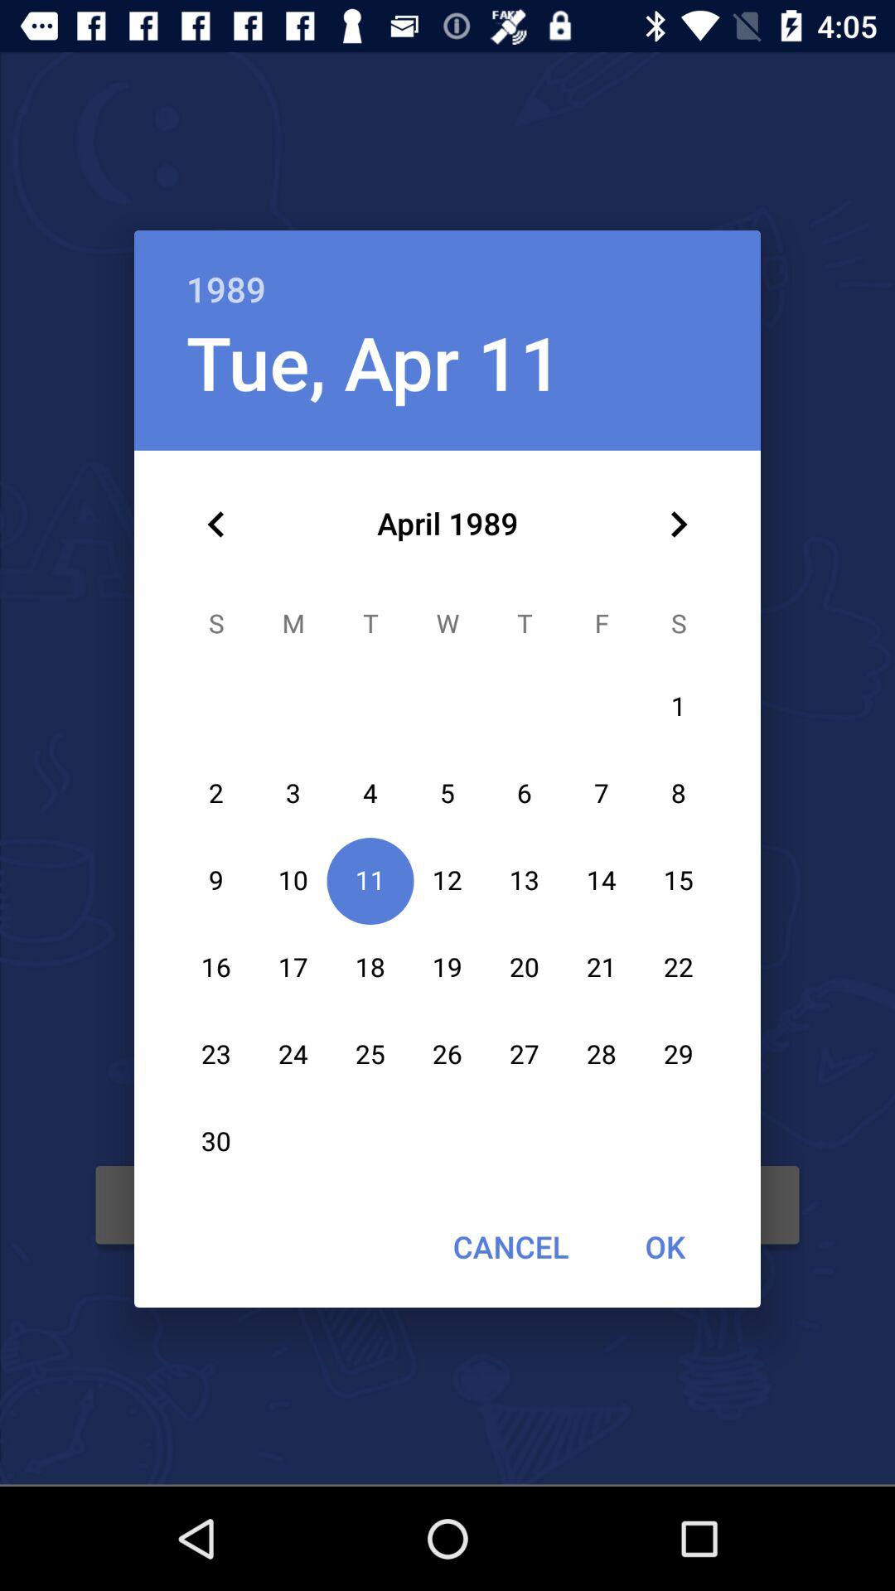 The height and width of the screenshot is (1591, 895). I want to click on select the icon at the top right corner, so click(678, 525).